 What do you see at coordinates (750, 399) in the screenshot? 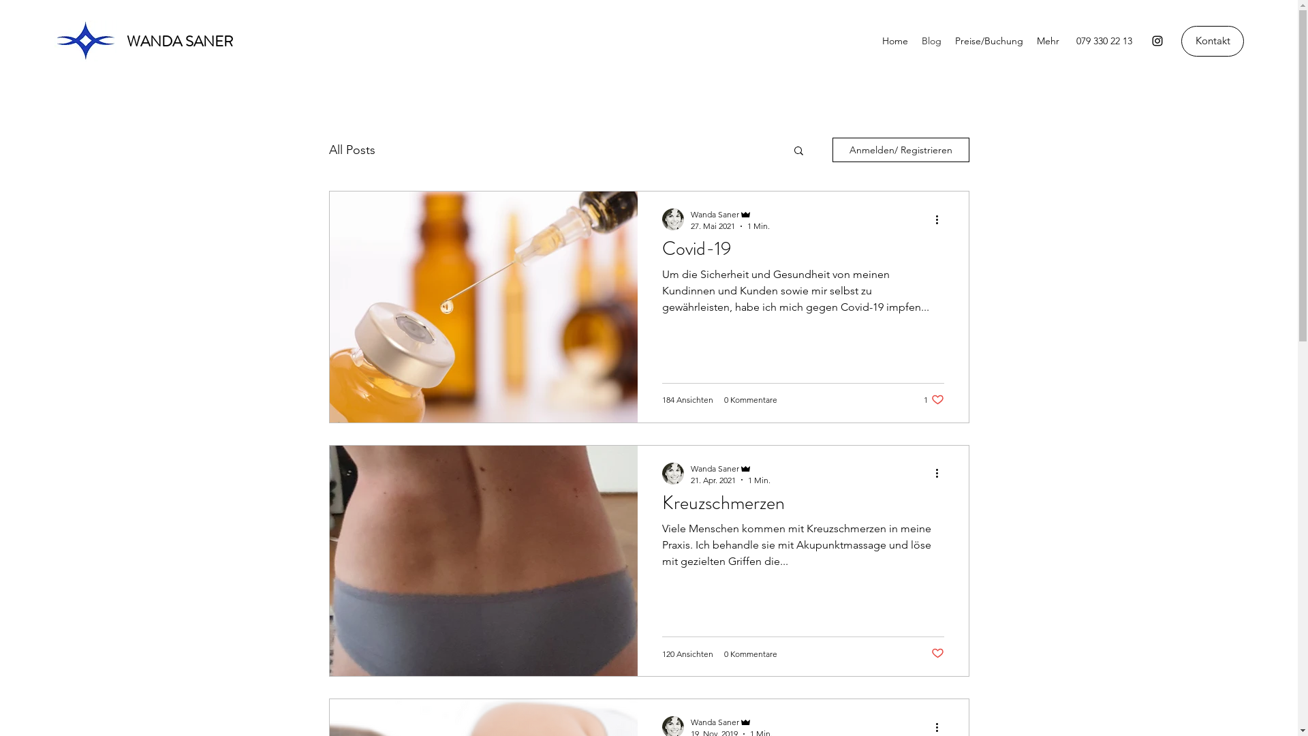
I see `0 Kommentare` at bounding box center [750, 399].